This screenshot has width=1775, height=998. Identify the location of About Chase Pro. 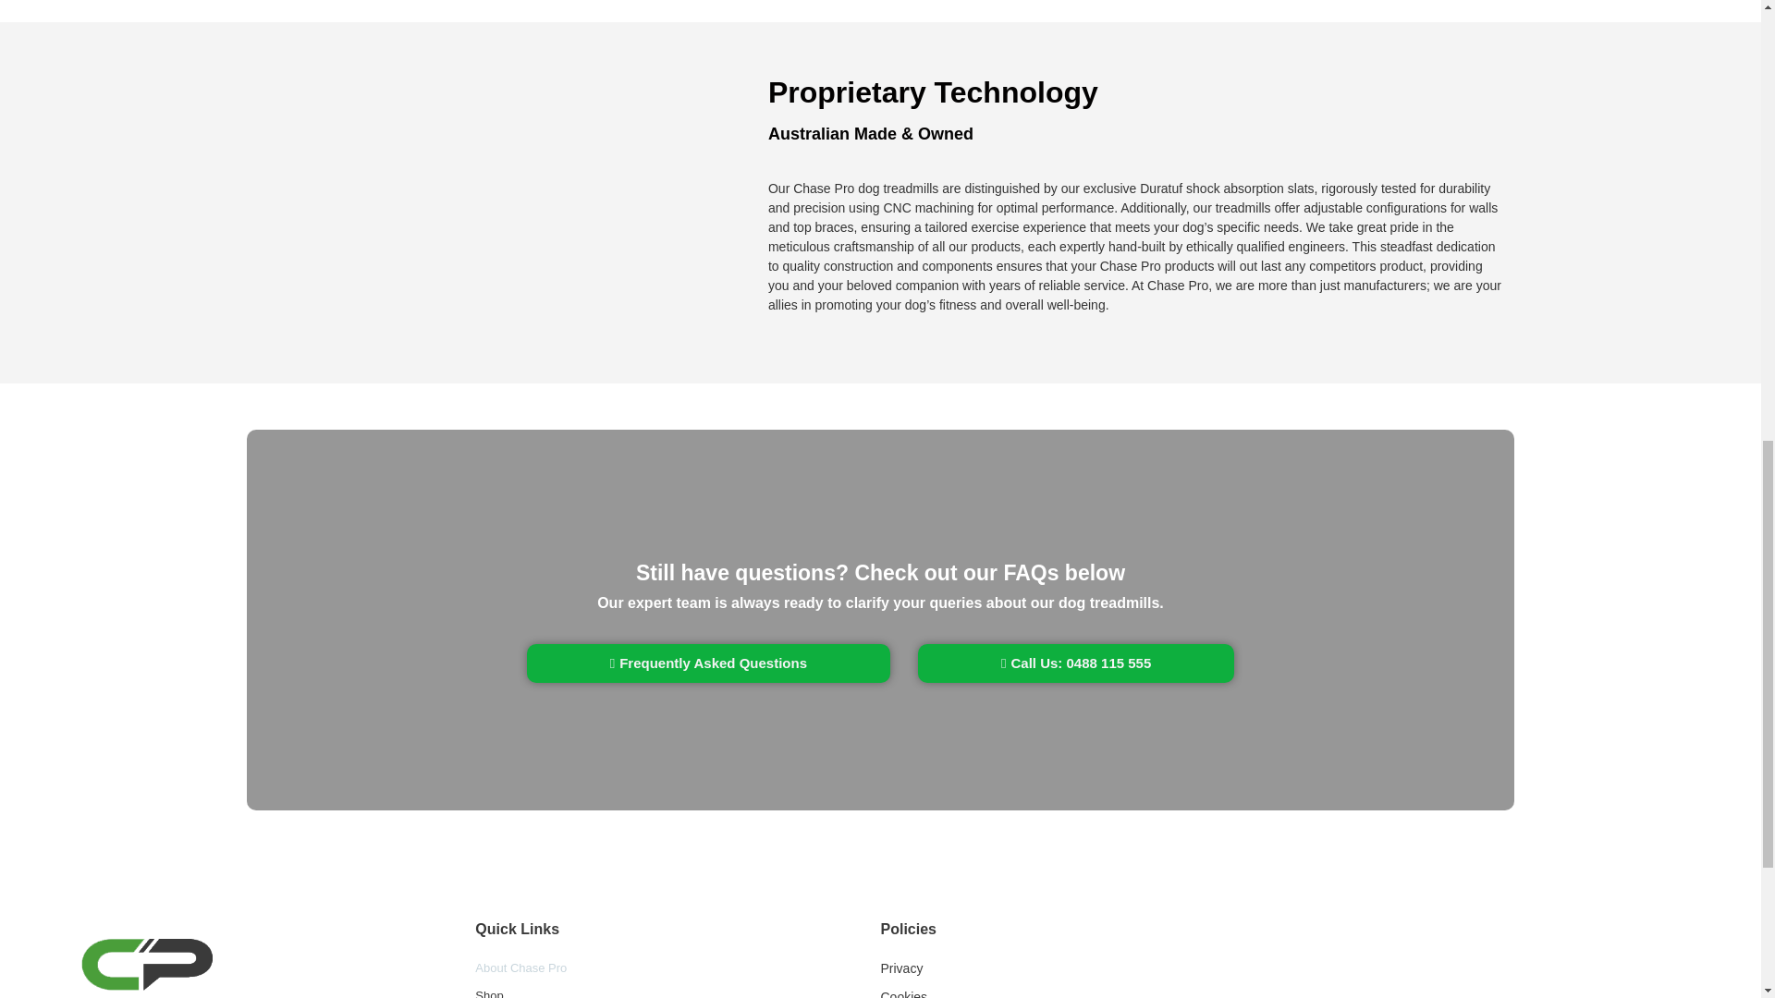
(678, 968).